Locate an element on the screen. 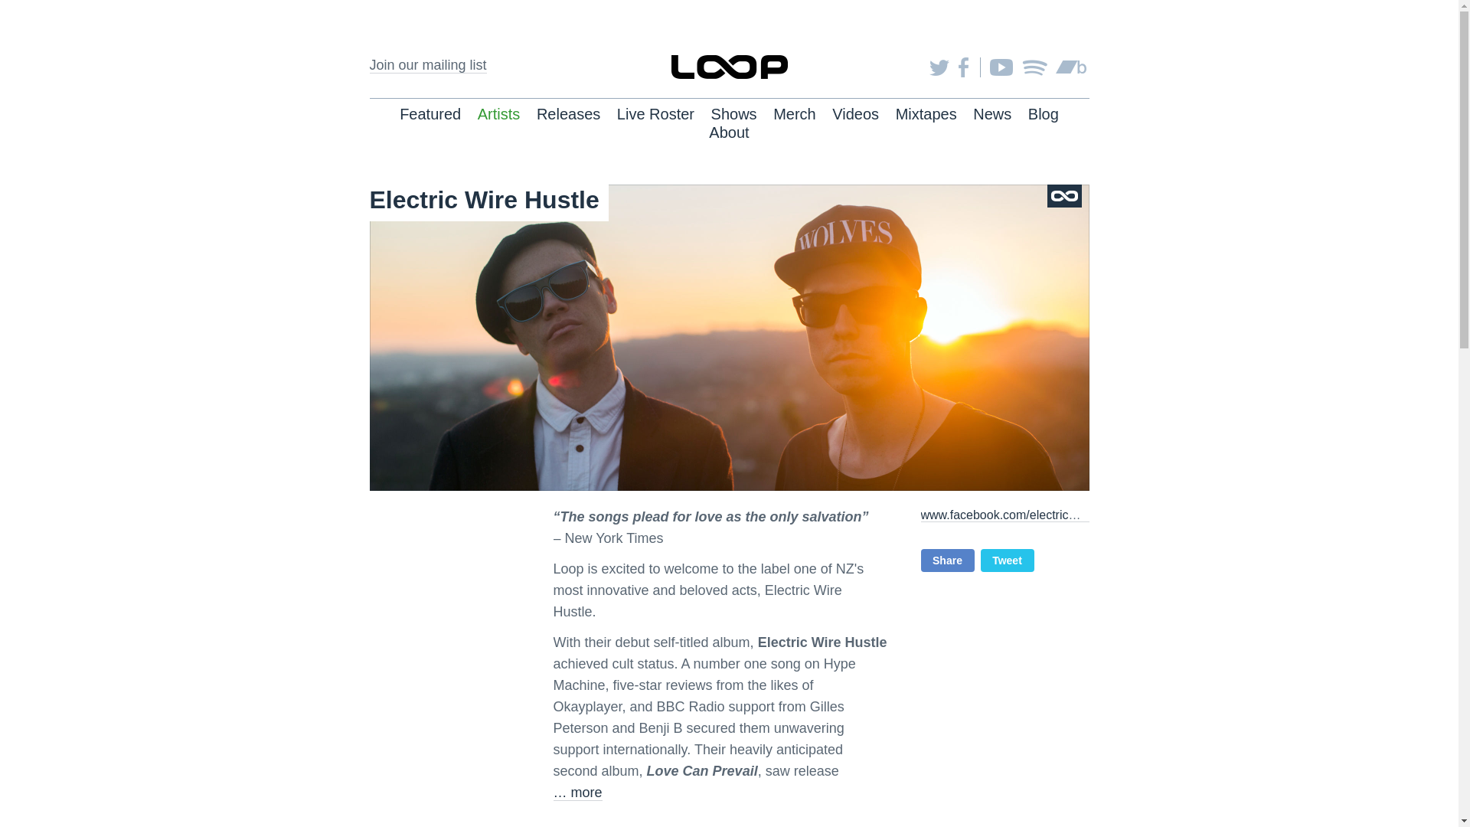  Tweet is located at coordinates (1006, 561).